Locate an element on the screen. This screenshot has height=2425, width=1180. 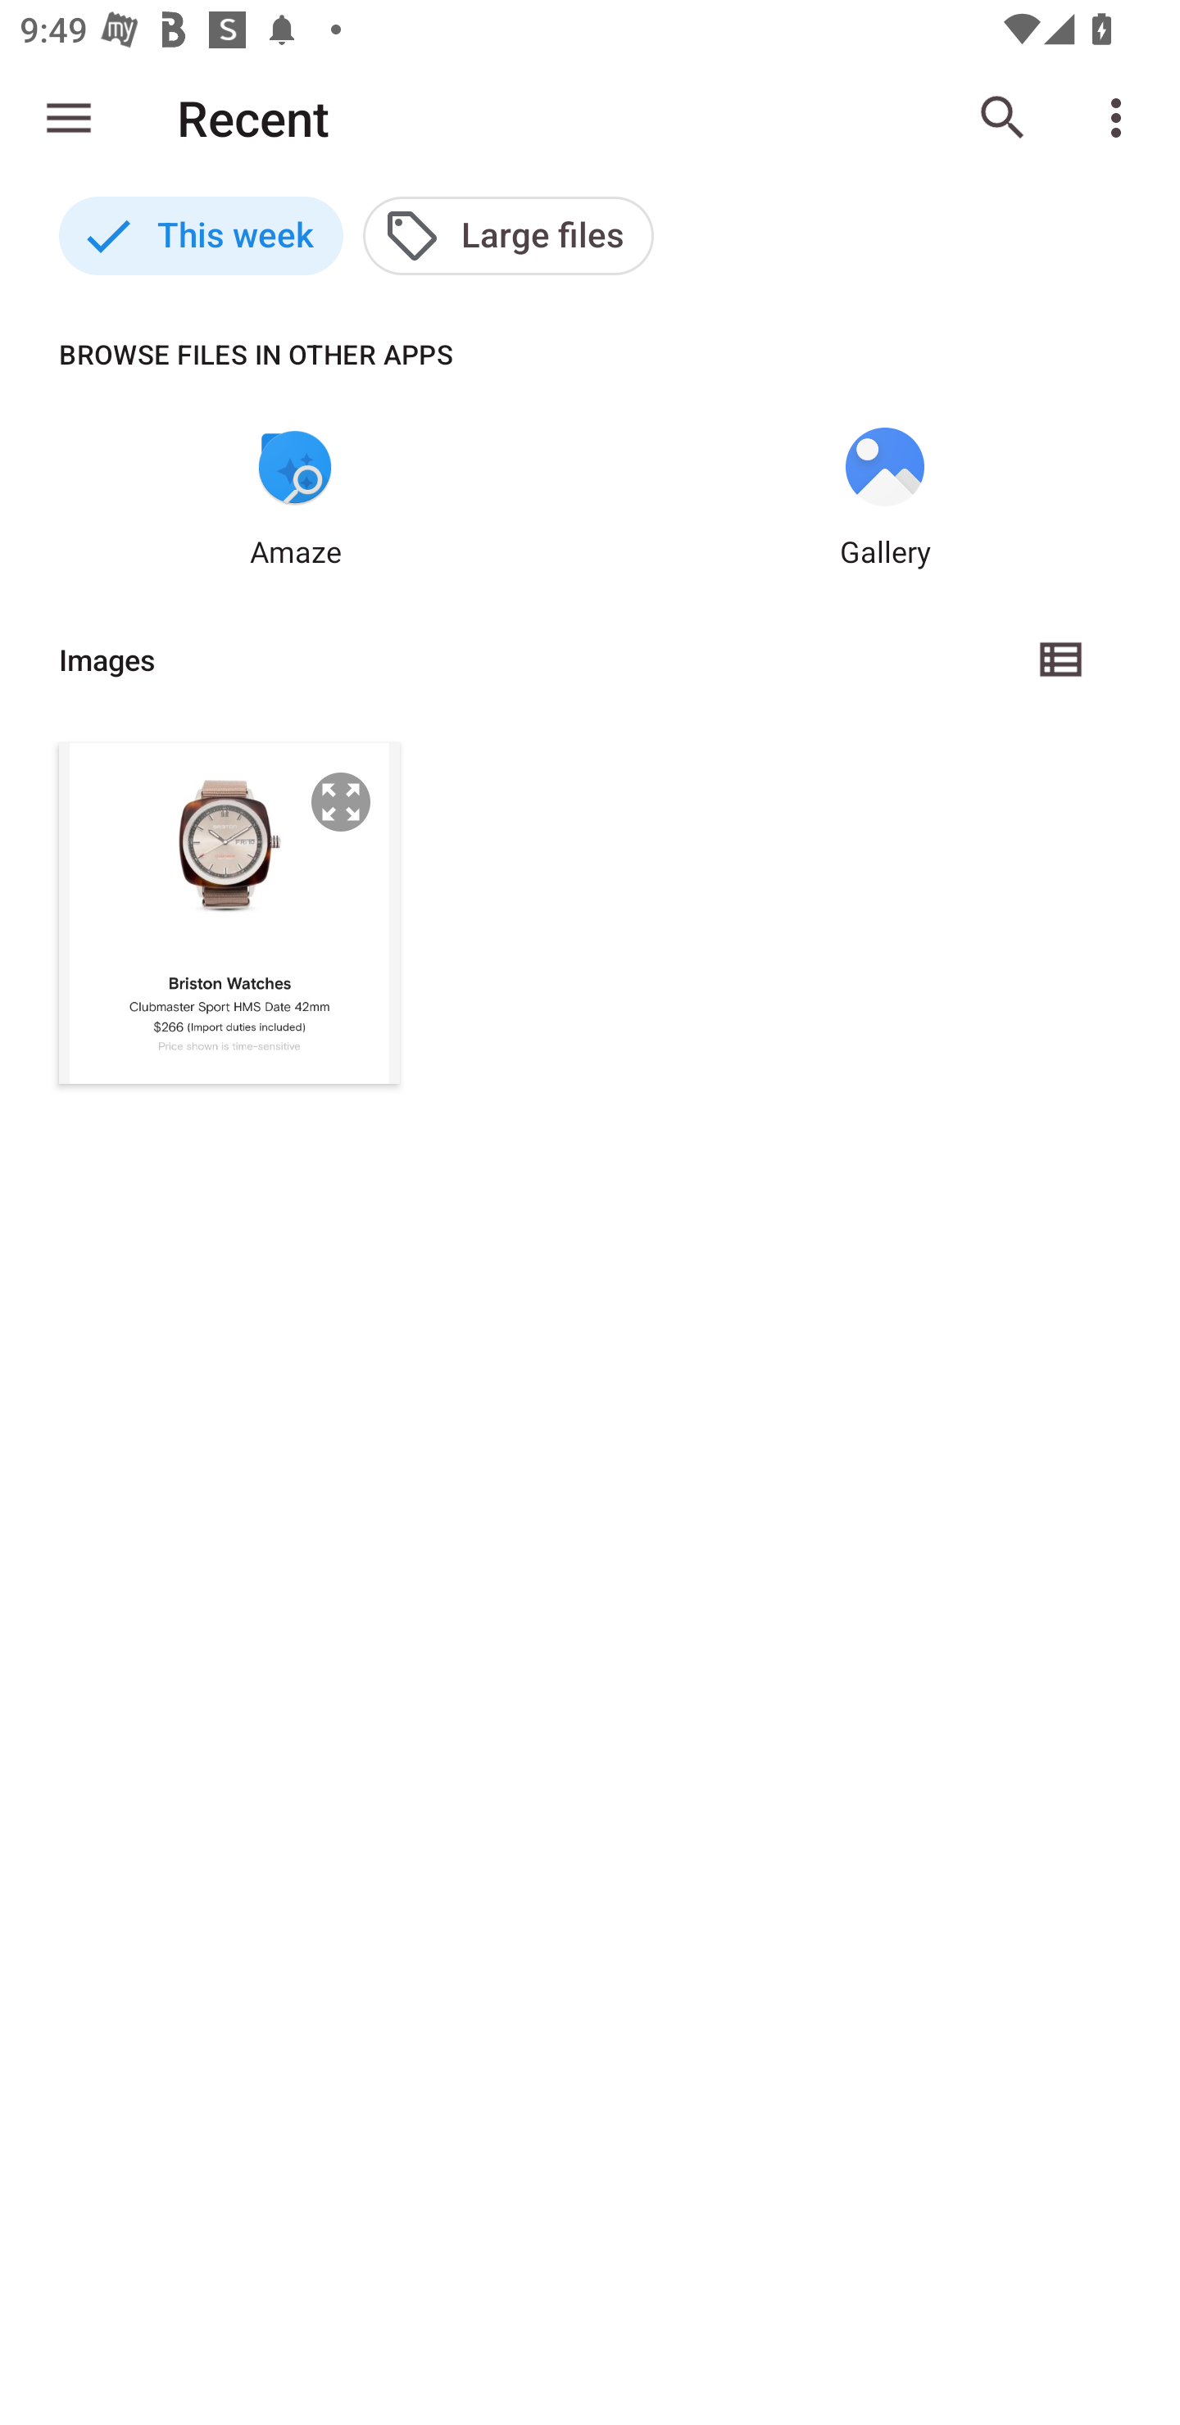
More options is located at coordinates (1121, 118).